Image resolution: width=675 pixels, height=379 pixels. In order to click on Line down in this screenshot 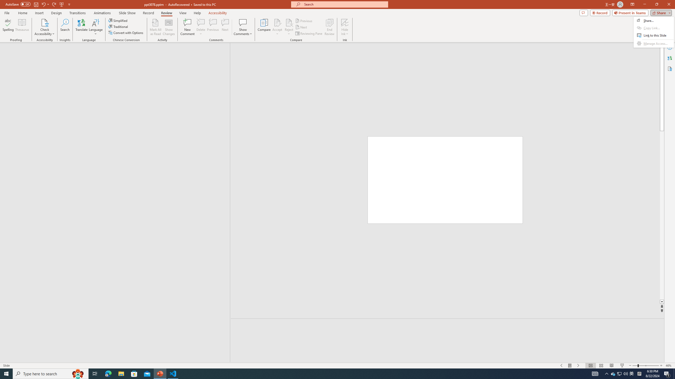, I will do `click(662, 302)`.